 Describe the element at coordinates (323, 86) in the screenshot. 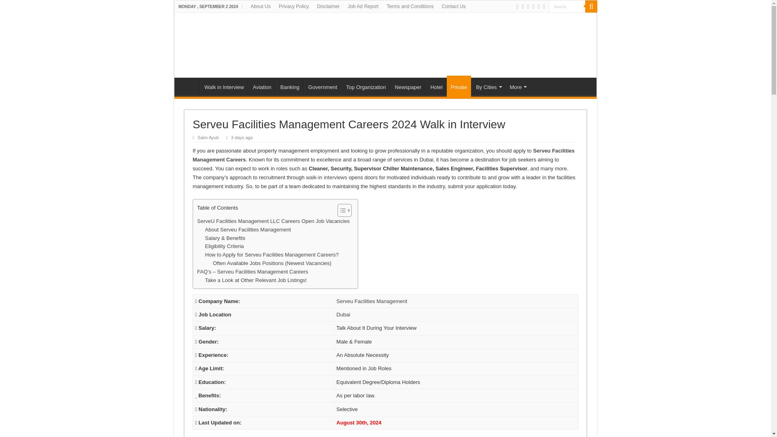

I see `Government` at that location.